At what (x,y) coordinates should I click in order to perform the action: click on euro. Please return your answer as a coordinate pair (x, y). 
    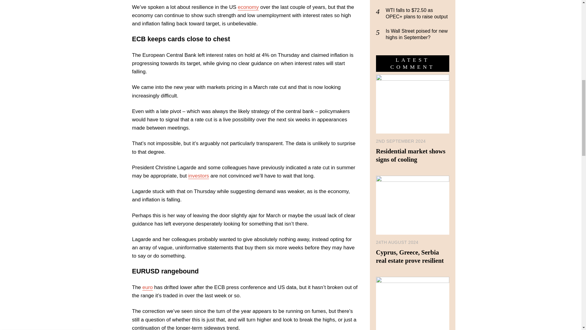
    Looking at the image, I should click on (148, 287).